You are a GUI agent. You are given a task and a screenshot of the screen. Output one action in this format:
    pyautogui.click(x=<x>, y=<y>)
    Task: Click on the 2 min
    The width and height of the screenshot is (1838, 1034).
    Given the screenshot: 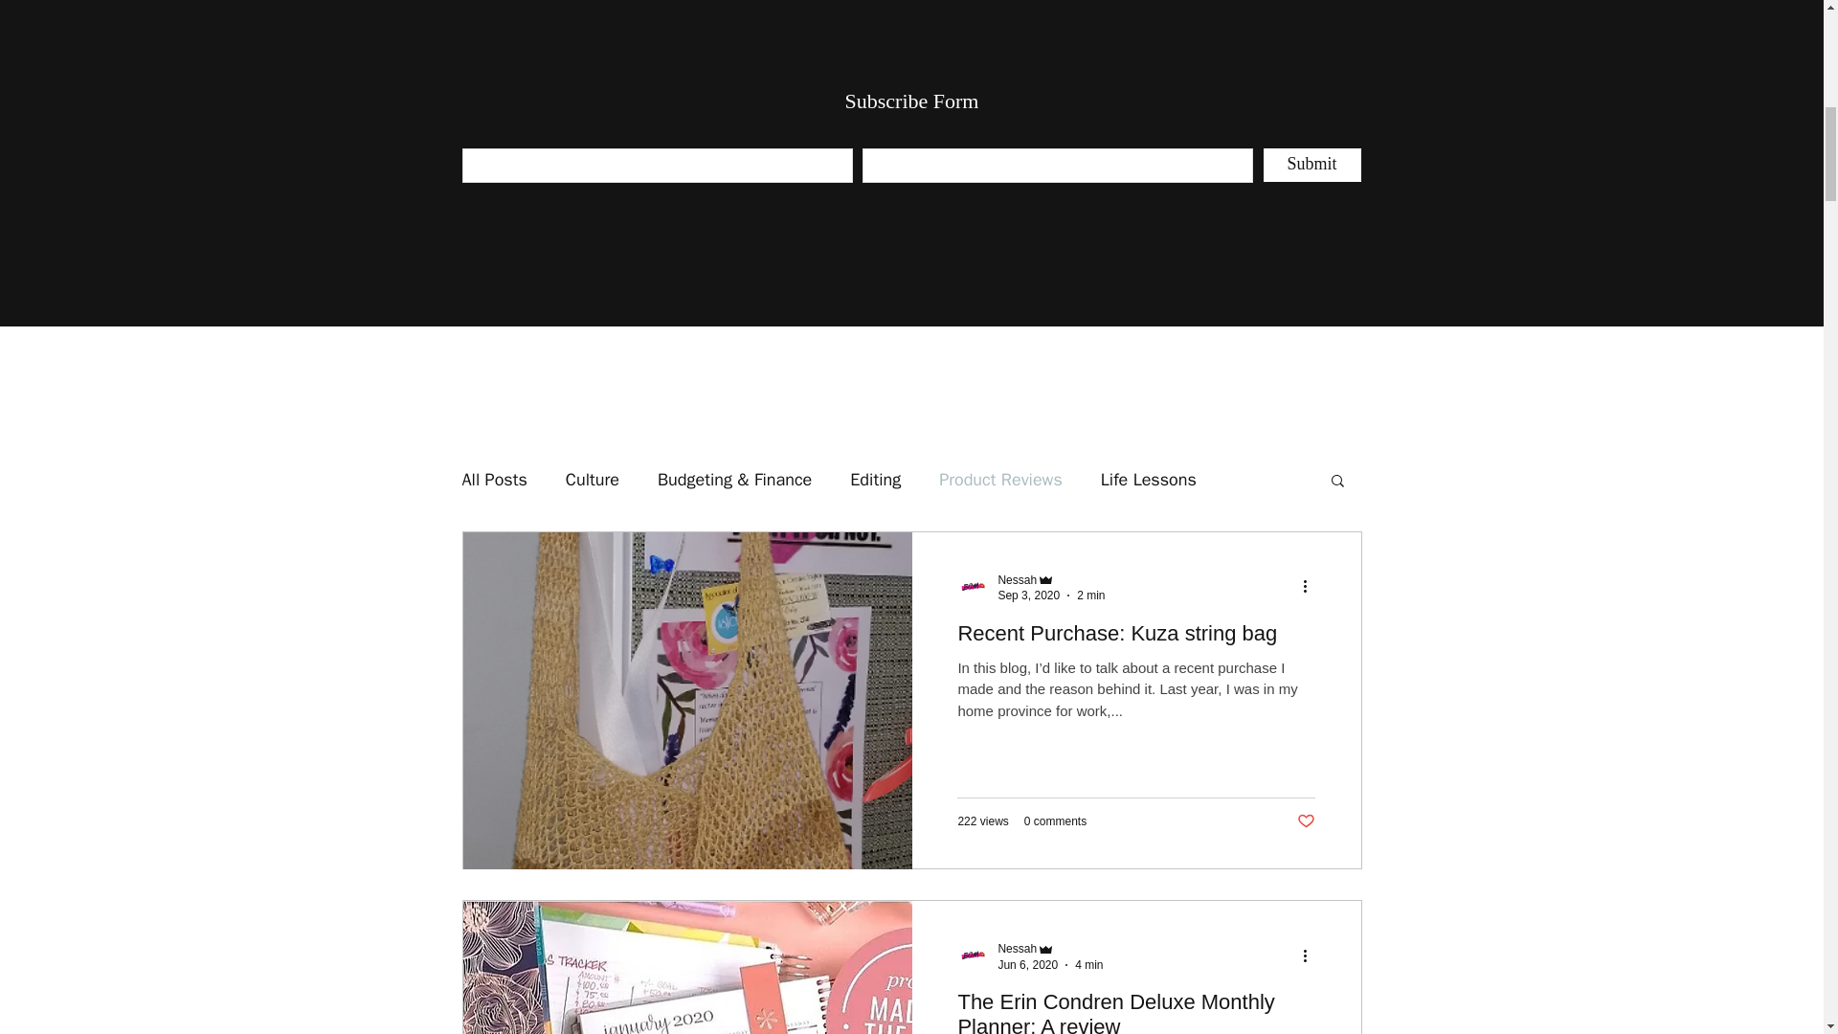 What is the action you would take?
    pyautogui.click(x=1090, y=595)
    